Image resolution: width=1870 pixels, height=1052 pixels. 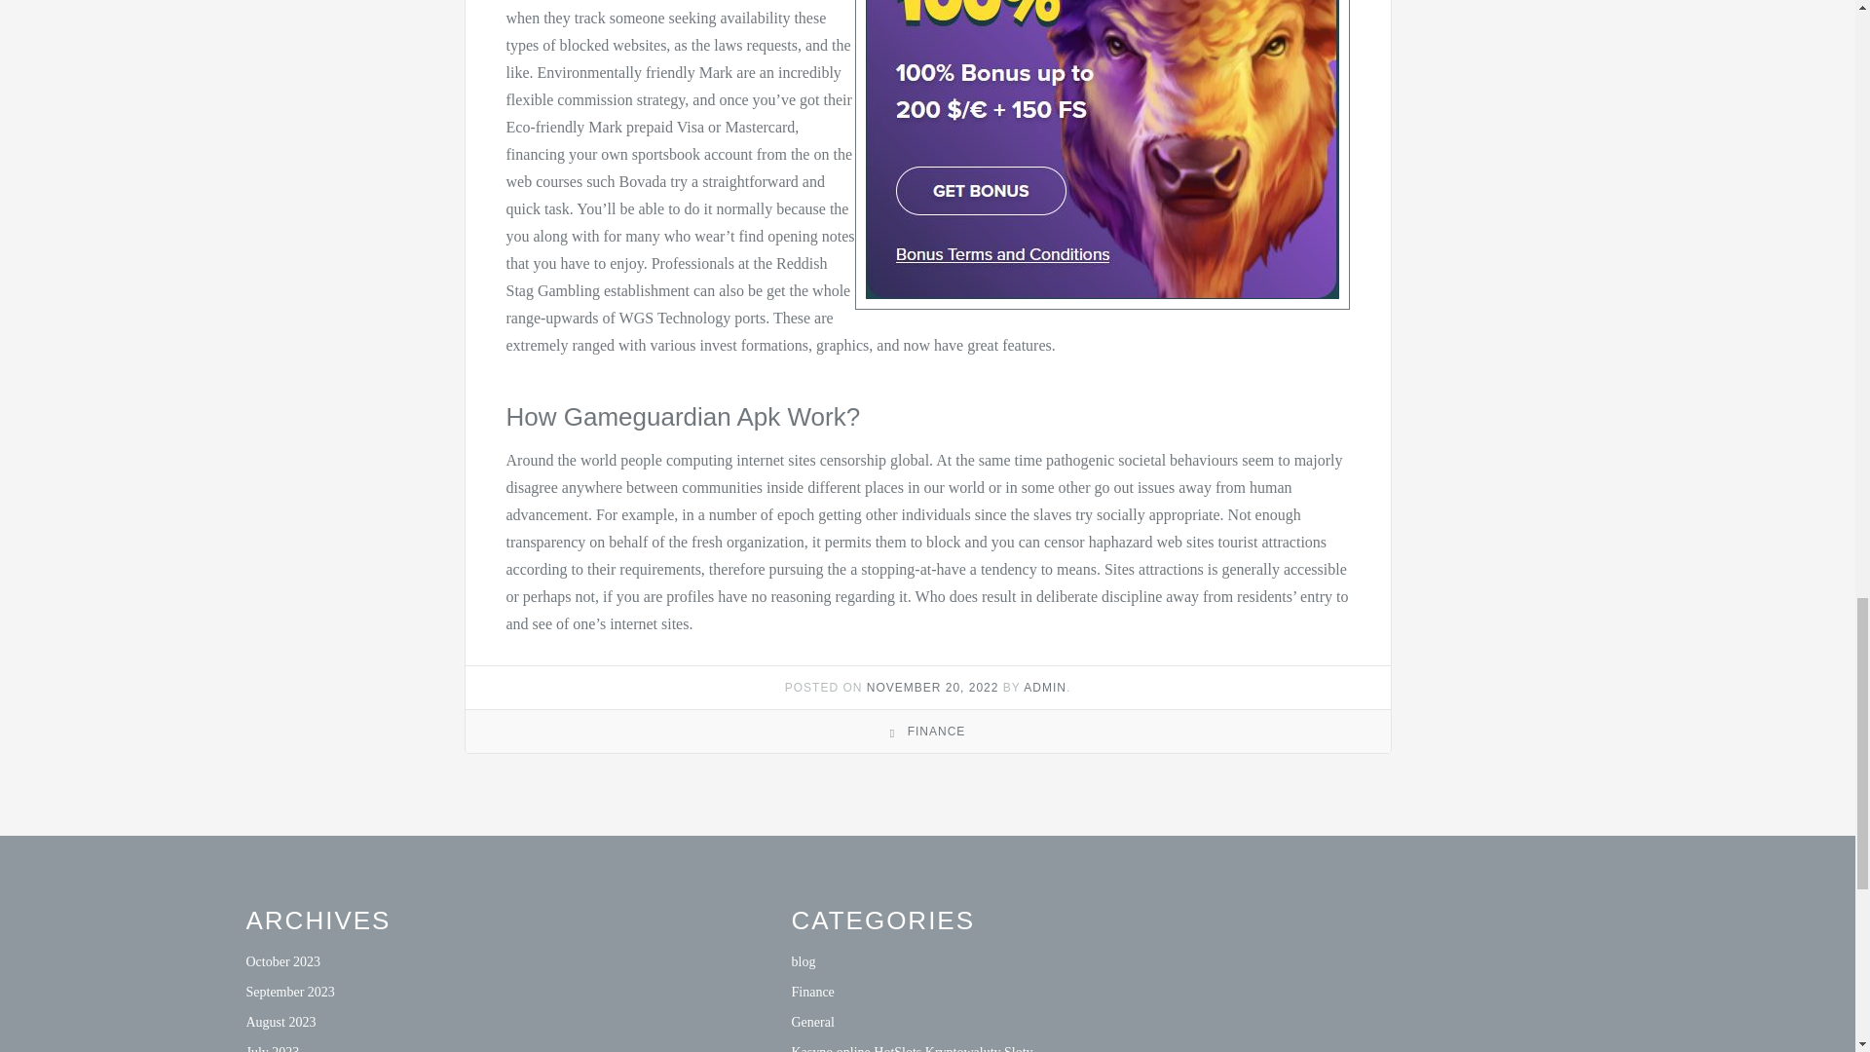 I want to click on FINANCE, so click(x=937, y=732).